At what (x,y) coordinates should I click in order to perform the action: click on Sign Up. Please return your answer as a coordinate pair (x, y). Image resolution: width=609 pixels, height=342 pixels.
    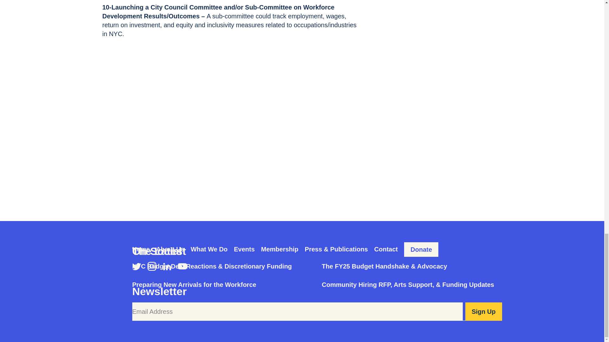
    Looking at the image, I should click on (483, 312).